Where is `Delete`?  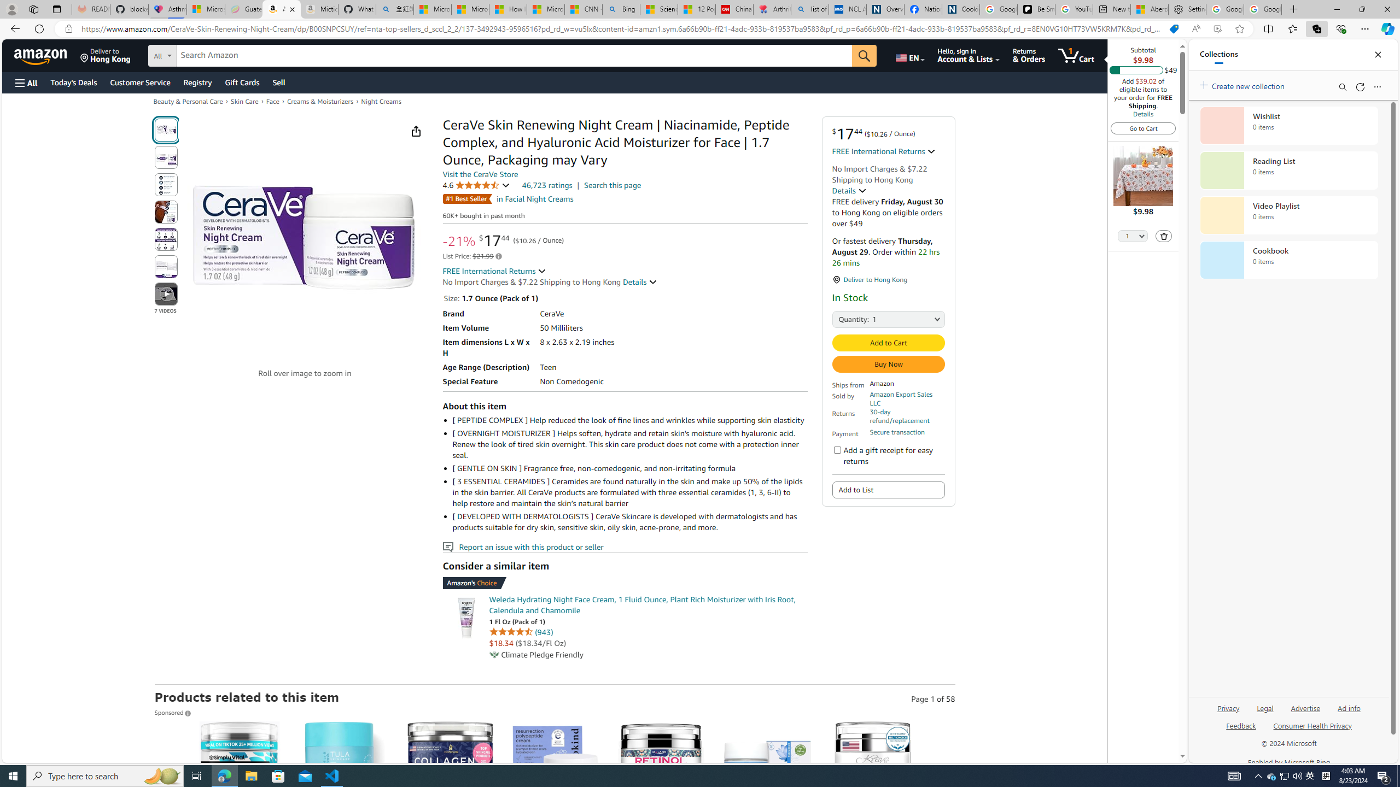
Delete is located at coordinates (1164, 236).